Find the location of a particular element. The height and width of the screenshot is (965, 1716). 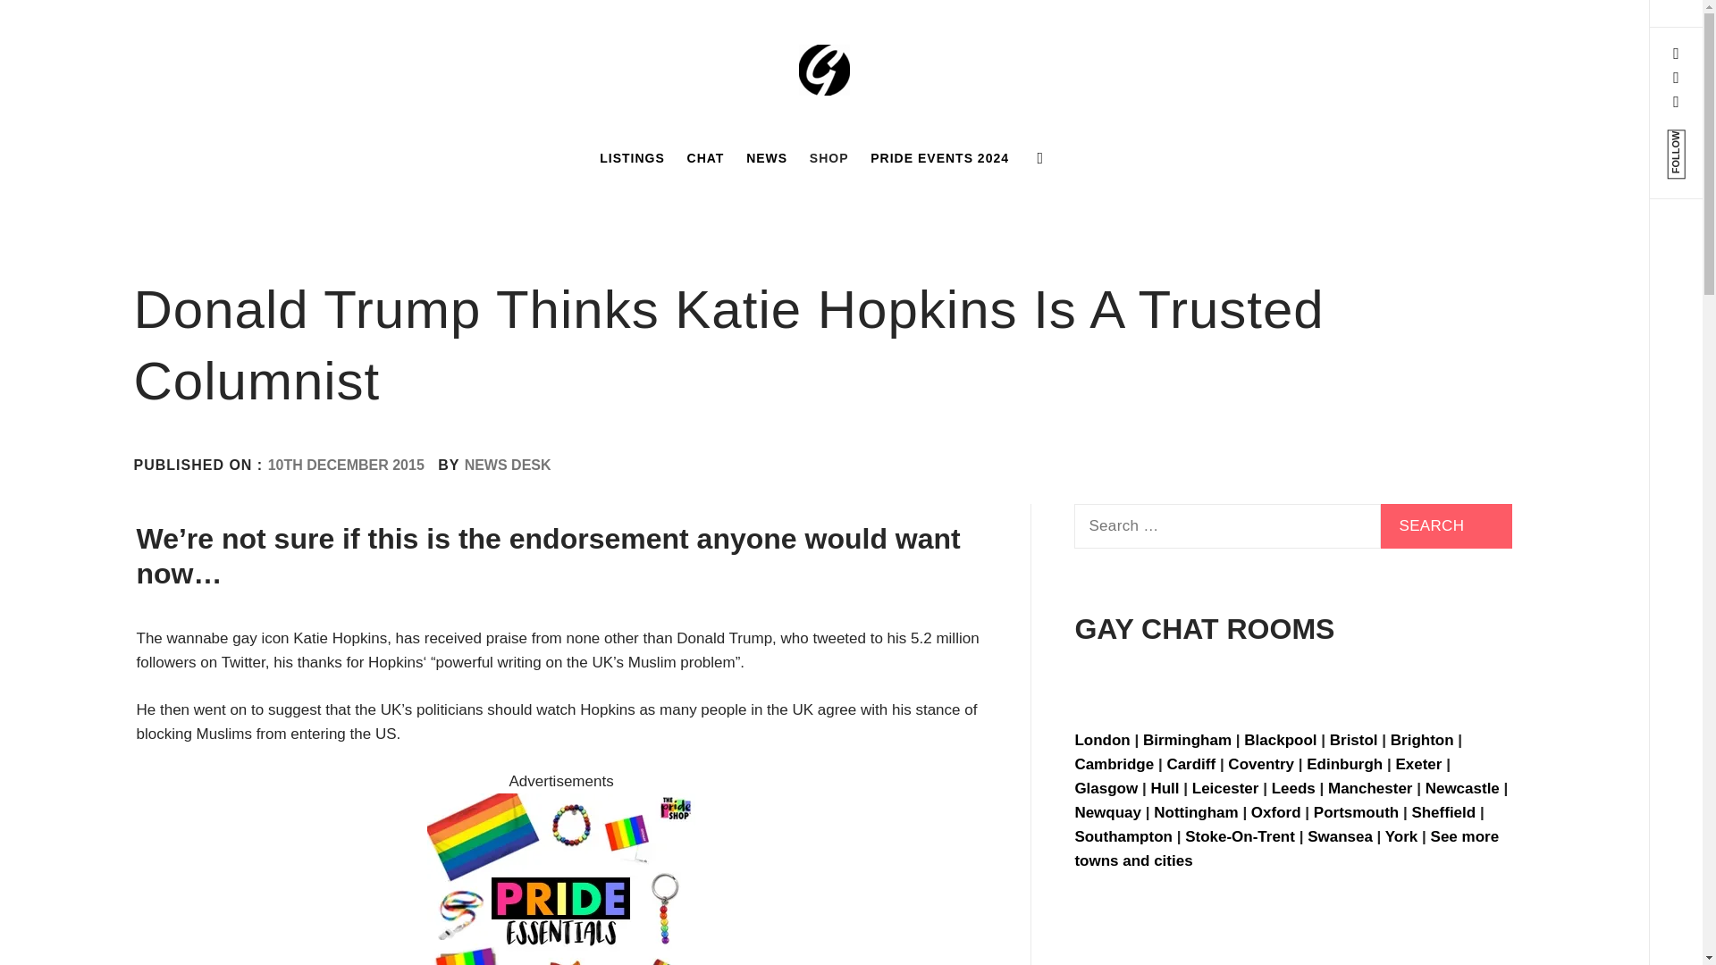

CHAT is located at coordinates (706, 157).